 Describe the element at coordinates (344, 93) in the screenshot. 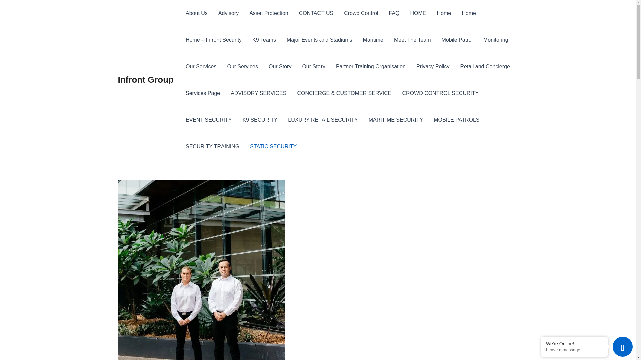

I see `CONCIERGE & CUSTOMER SERVICE` at that location.